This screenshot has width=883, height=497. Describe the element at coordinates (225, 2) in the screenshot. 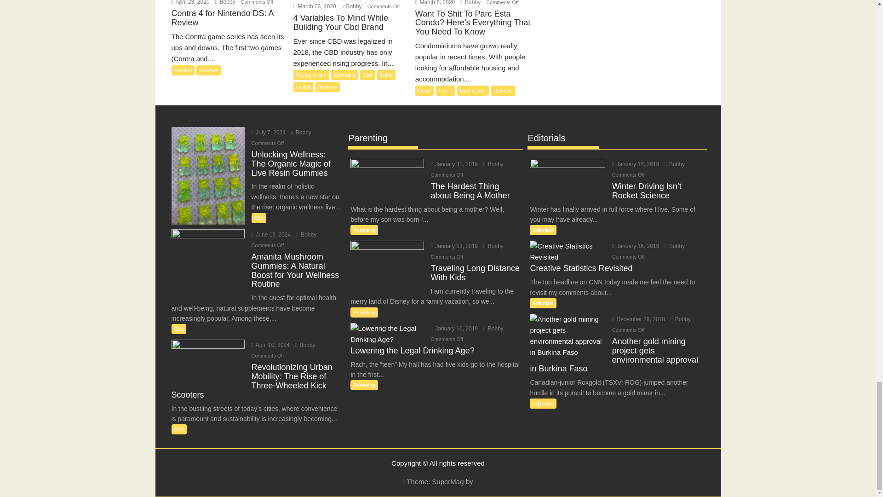

I see `Bobby` at that location.